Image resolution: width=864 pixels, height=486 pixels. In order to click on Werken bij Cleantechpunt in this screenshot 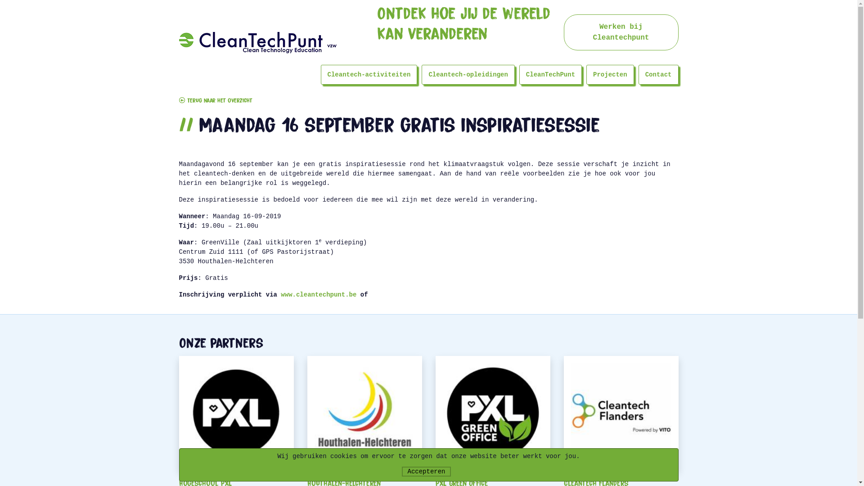, I will do `click(621, 32)`.